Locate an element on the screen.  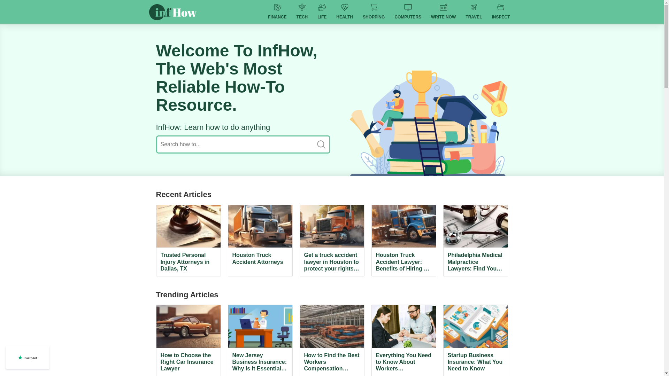
INSPECT is located at coordinates (500, 12).